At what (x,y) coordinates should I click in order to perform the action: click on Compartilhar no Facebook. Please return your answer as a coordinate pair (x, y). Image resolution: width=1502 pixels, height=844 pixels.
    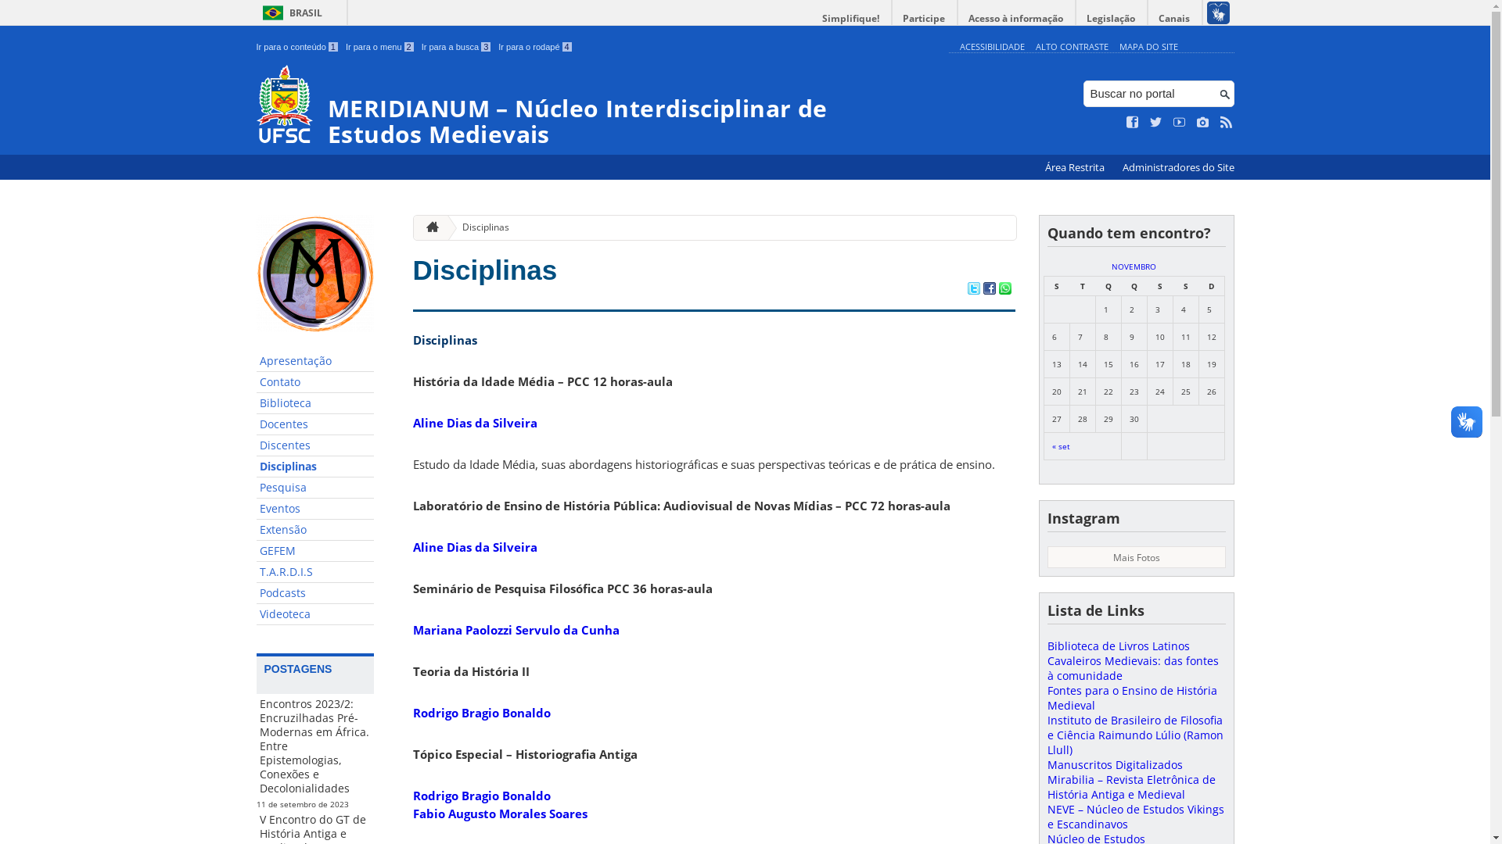
    Looking at the image, I should click on (989, 290).